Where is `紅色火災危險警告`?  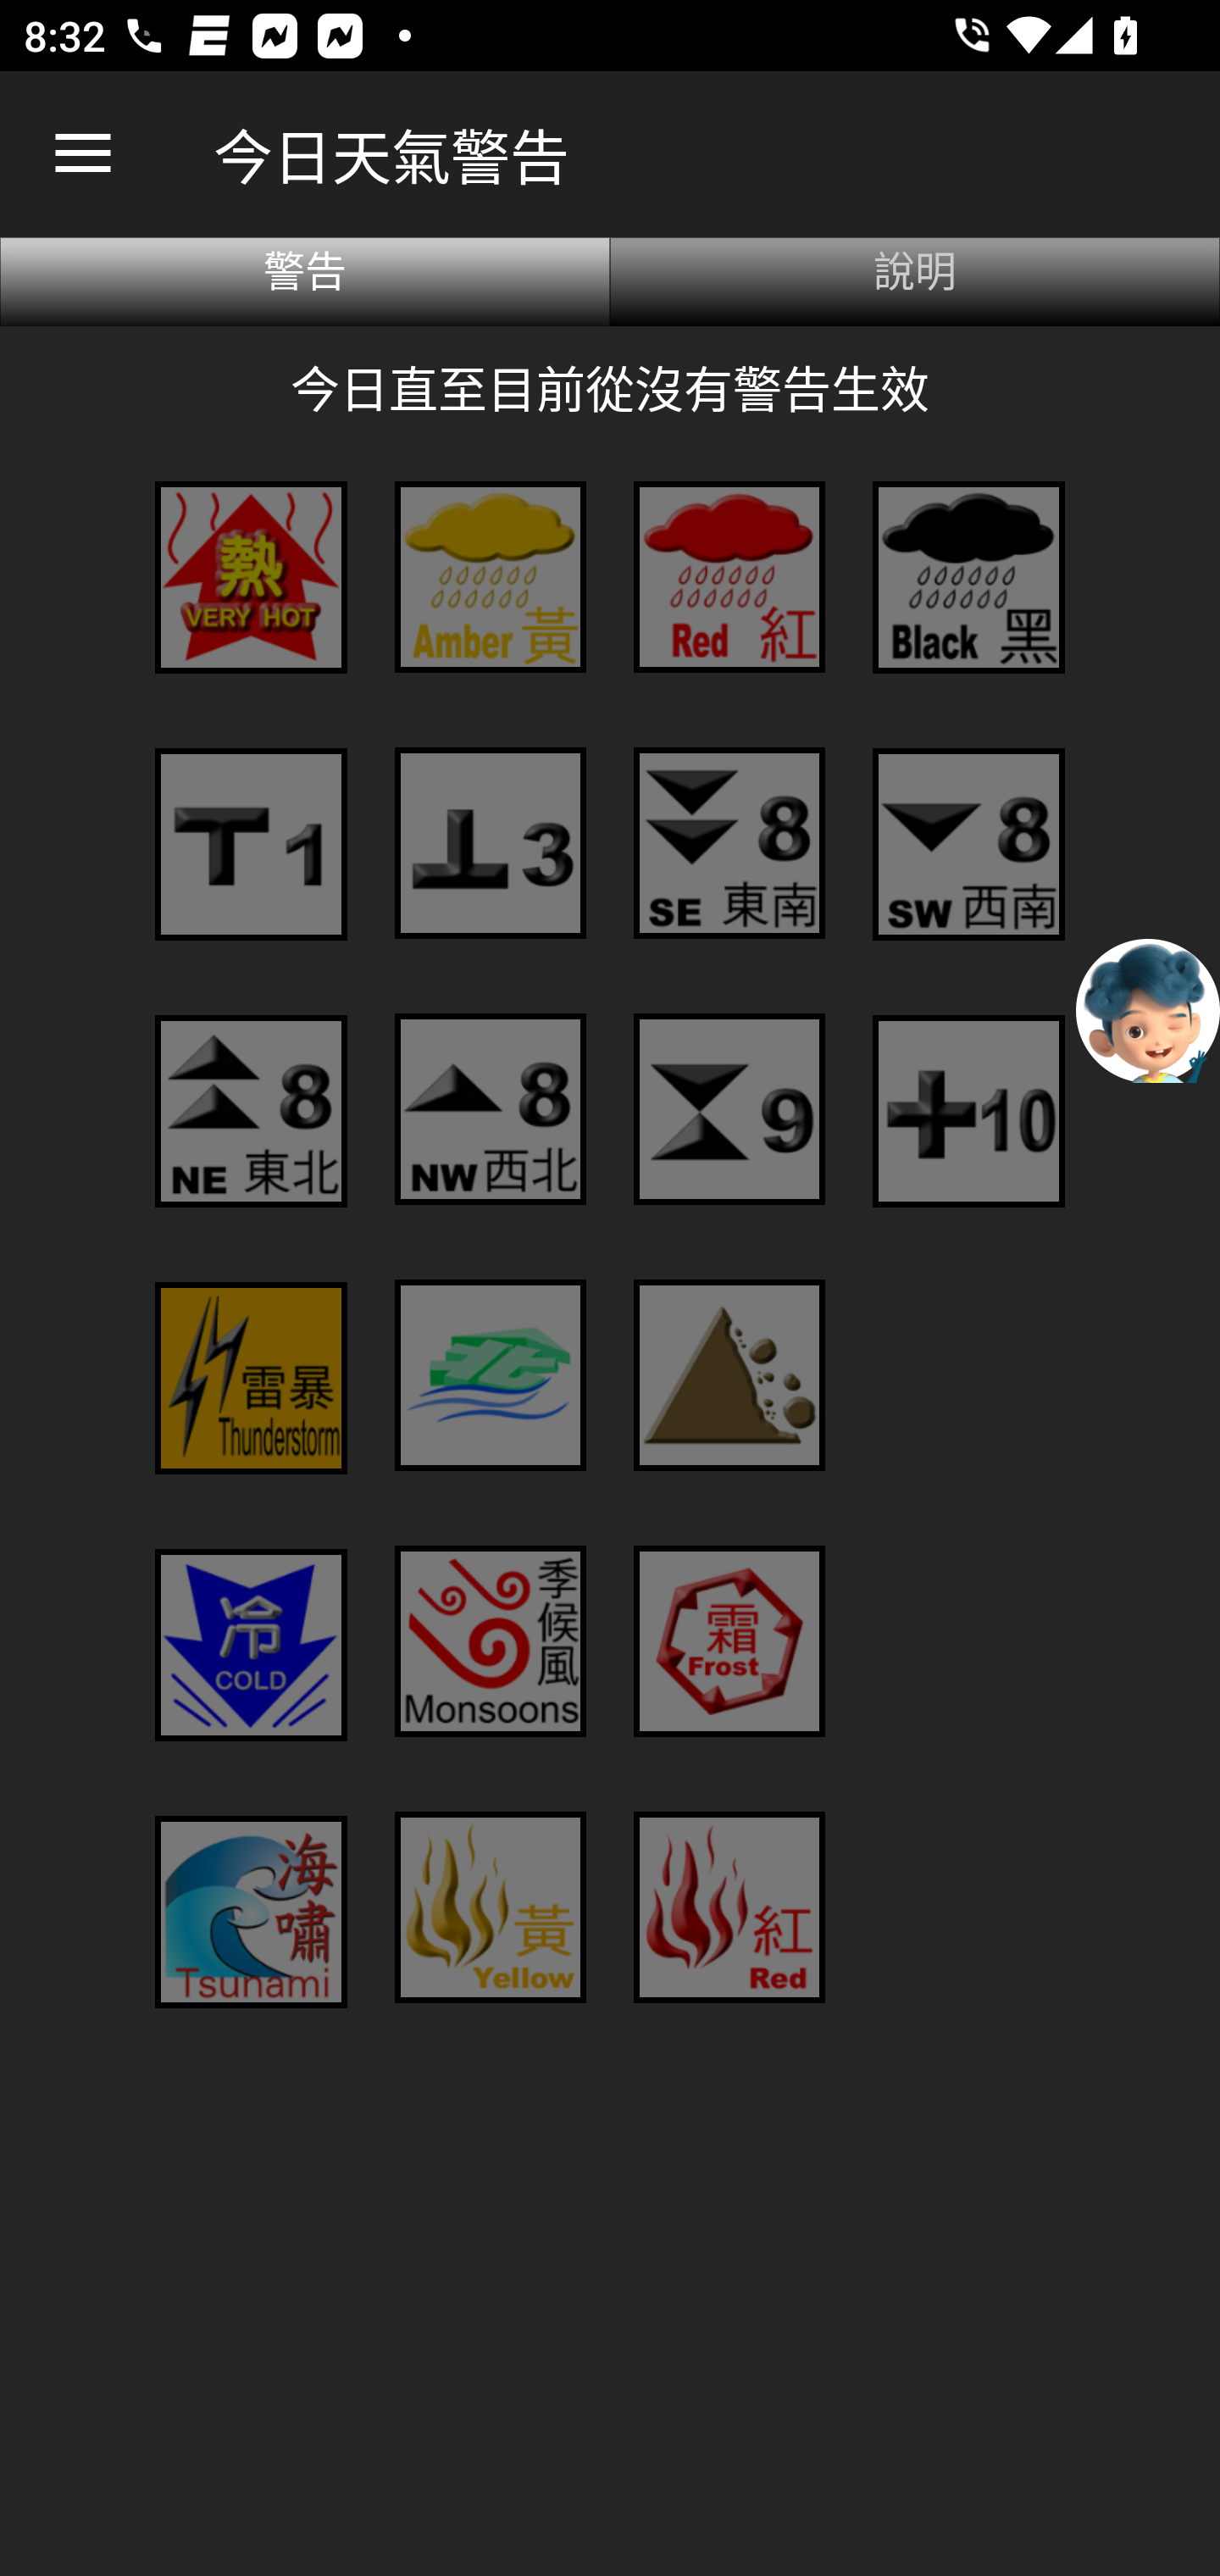
紅色火災危險警告 is located at coordinates (729, 1907).